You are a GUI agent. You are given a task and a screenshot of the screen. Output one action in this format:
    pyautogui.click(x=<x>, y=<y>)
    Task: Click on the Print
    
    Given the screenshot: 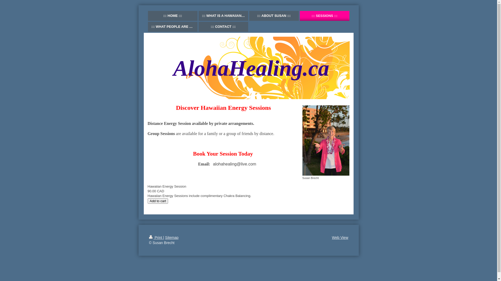 What is the action you would take?
    pyautogui.click(x=156, y=237)
    